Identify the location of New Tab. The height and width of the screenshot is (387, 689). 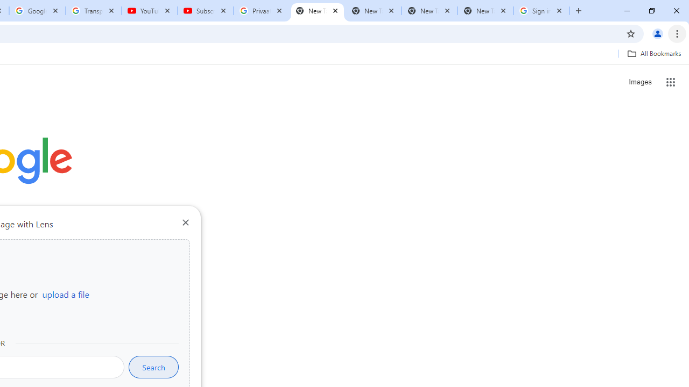
(485, 11).